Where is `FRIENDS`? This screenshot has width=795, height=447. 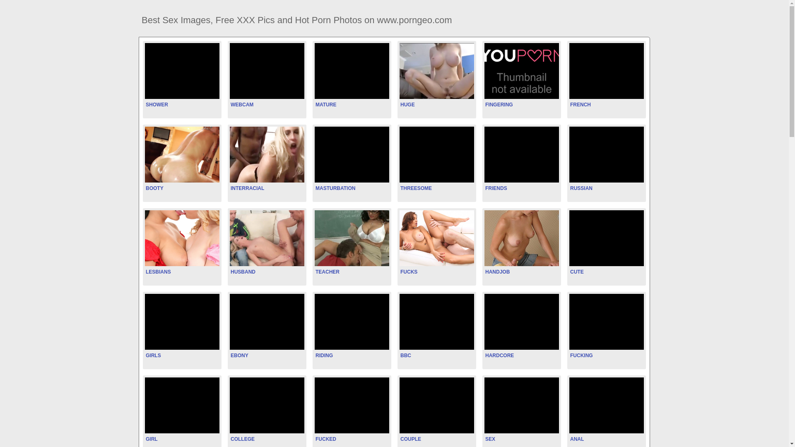 FRIENDS is located at coordinates (522, 162).